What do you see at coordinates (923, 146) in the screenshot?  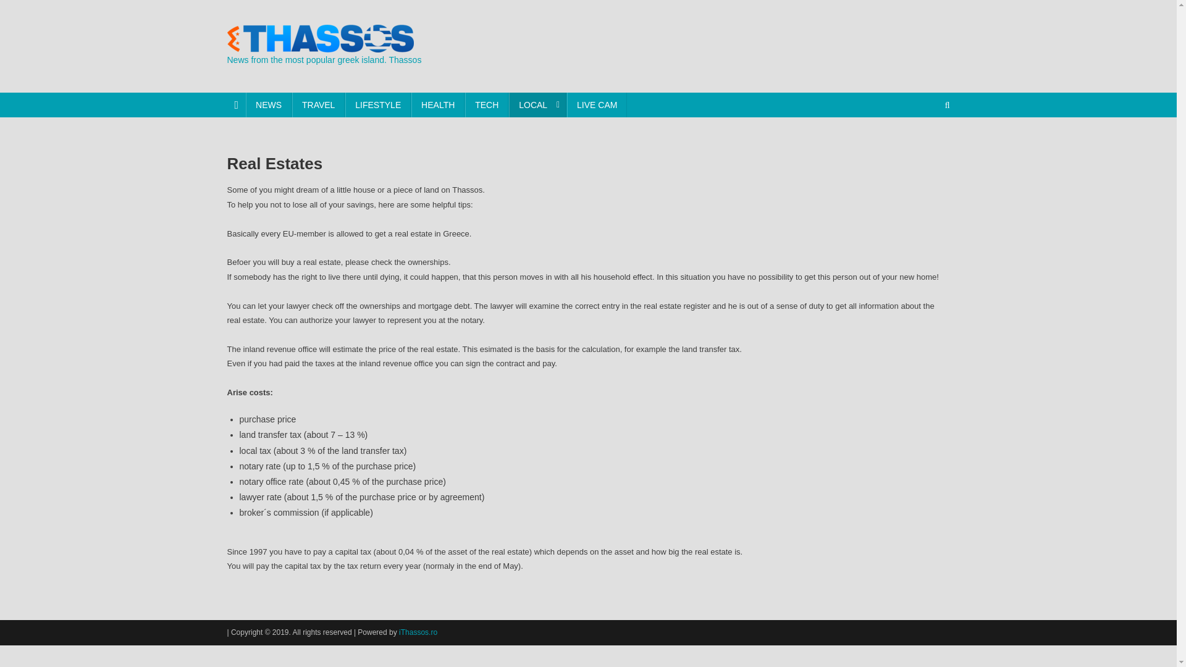 I see `Search` at bounding box center [923, 146].